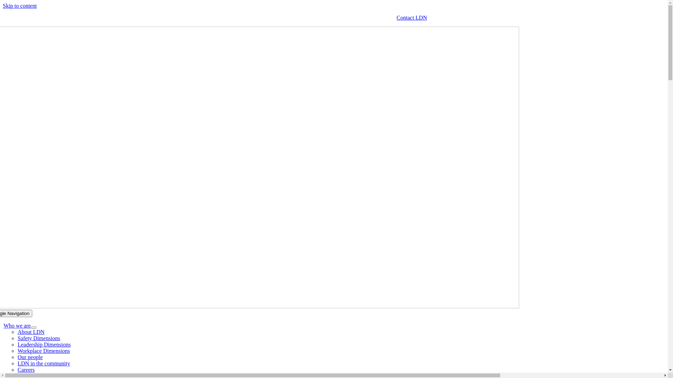 The image size is (673, 378). Describe the element at coordinates (30, 357) in the screenshot. I see `Our people` at that location.